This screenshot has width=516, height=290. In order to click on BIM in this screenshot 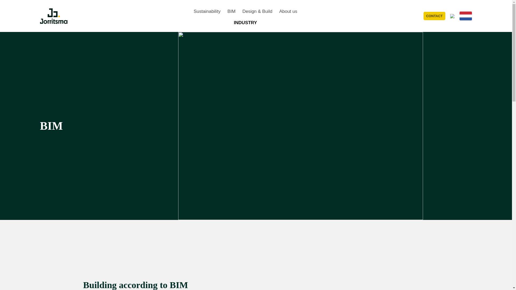, I will do `click(231, 11)`.